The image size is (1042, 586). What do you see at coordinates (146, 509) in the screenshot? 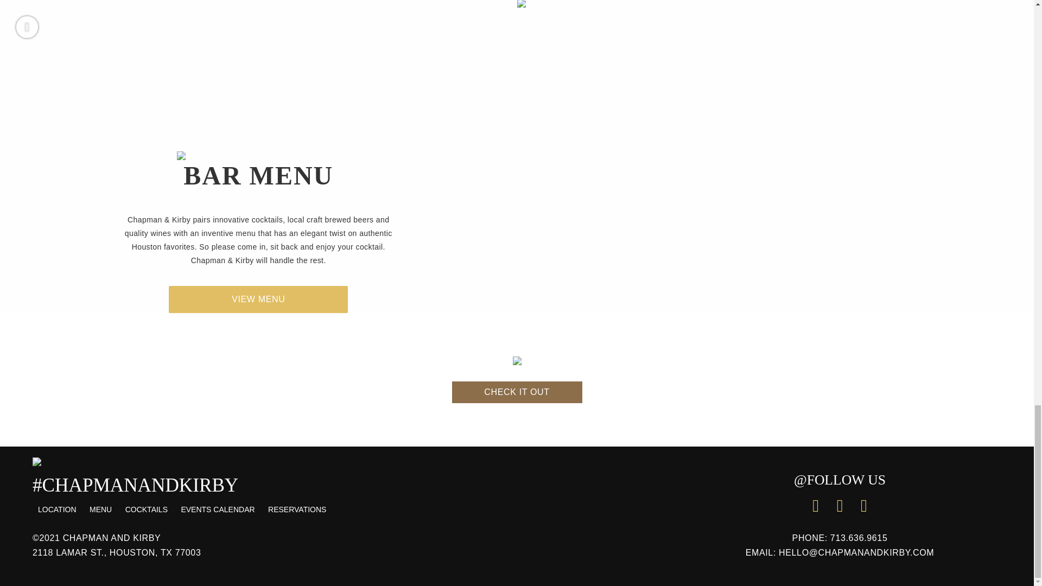
I see `COCKTAILS` at bounding box center [146, 509].